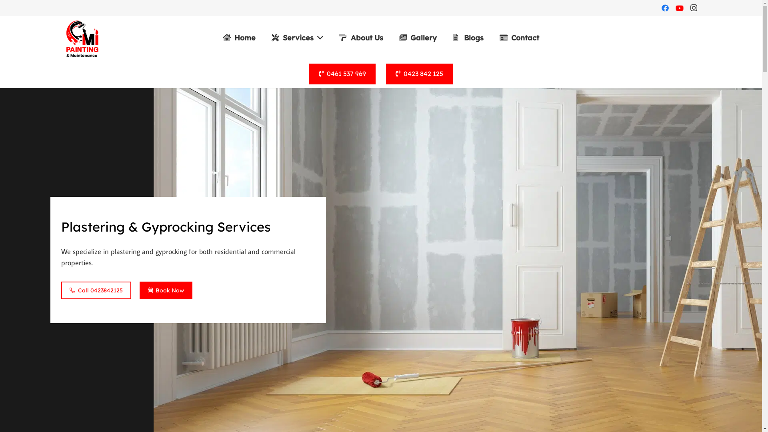  Describe the element at coordinates (252, 138) in the screenshot. I see `Fence Demolition` at that location.